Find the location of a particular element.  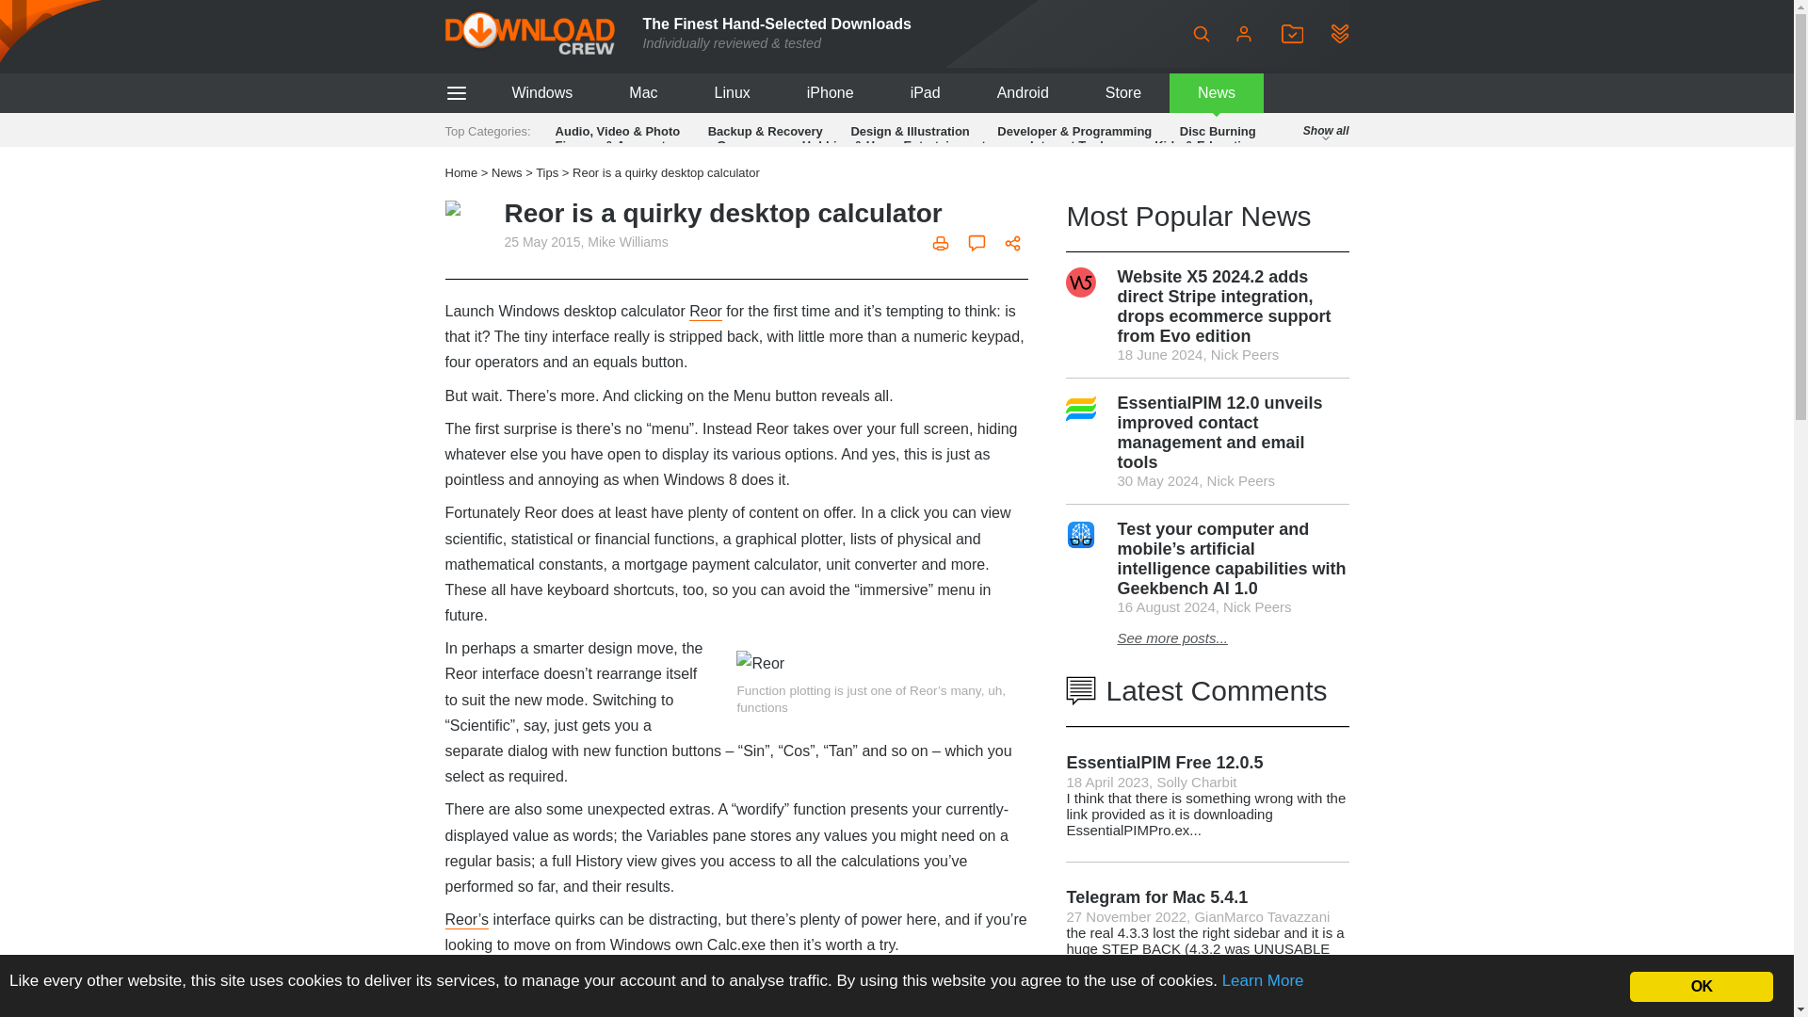

Internet Tools is located at coordinates (1070, 145).